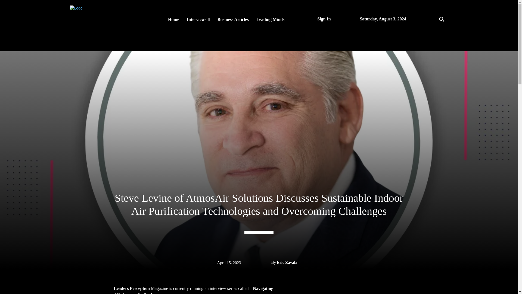  I want to click on Eric Zavala, so click(287, 262).